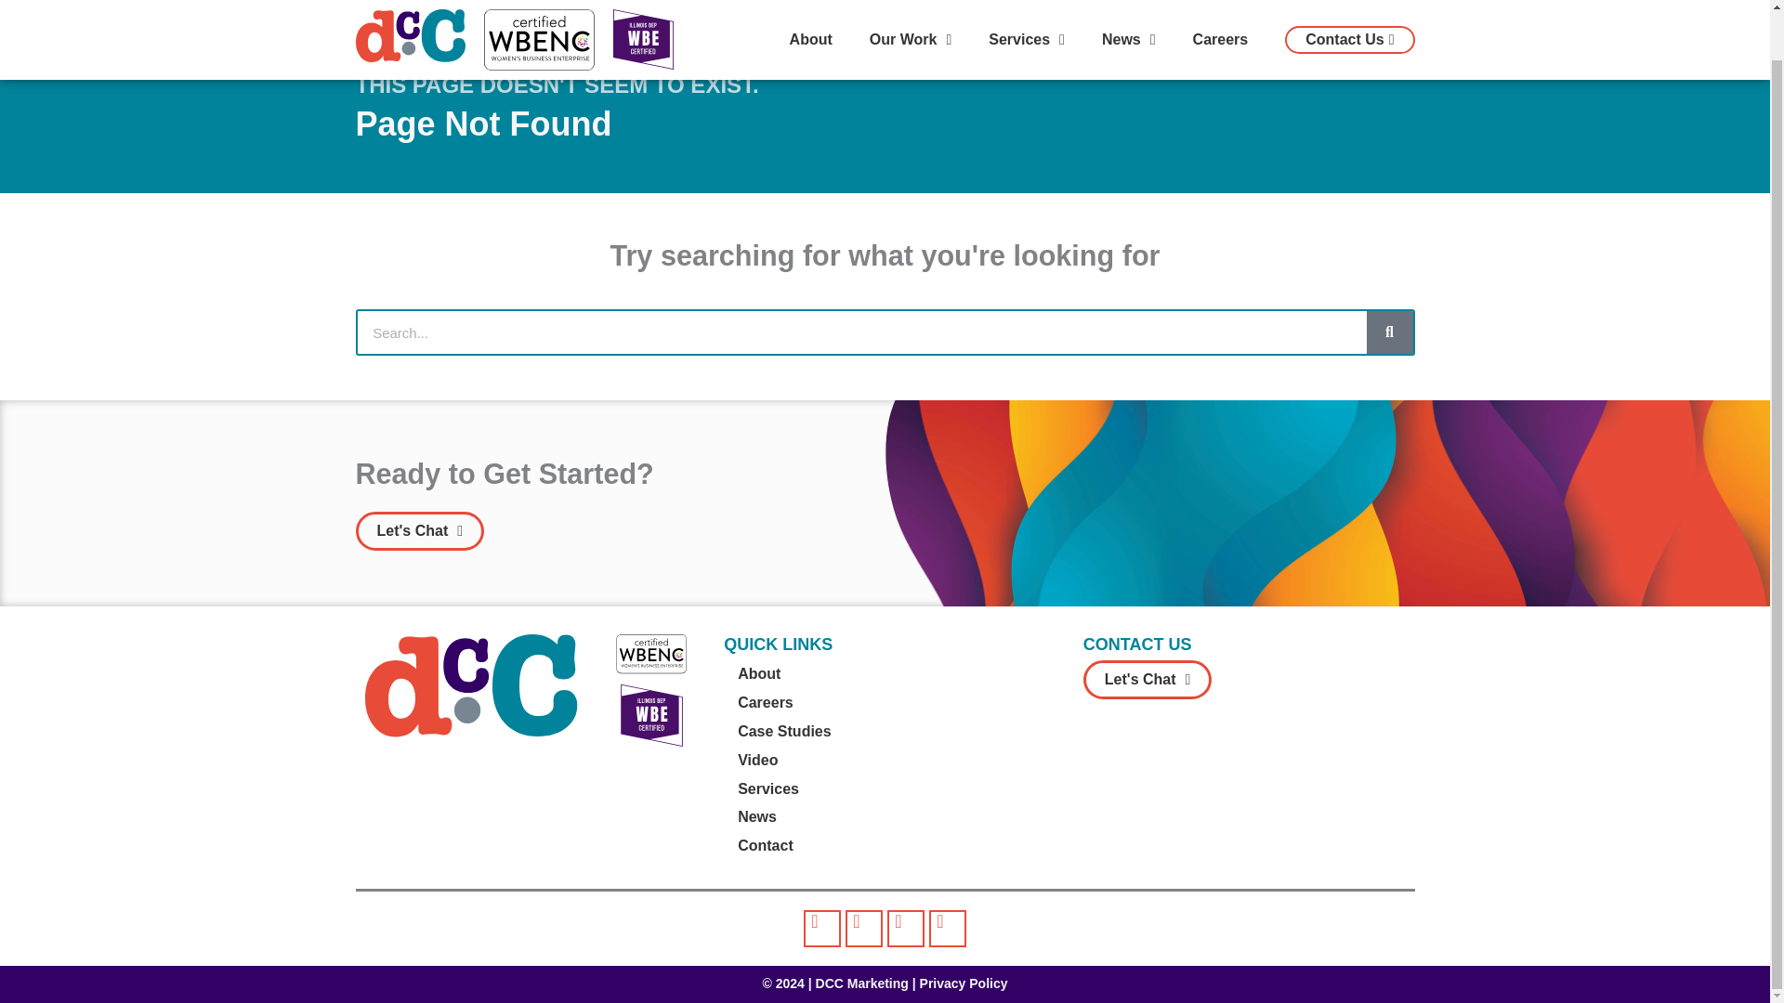  I want to click on About, so click(810, 6).